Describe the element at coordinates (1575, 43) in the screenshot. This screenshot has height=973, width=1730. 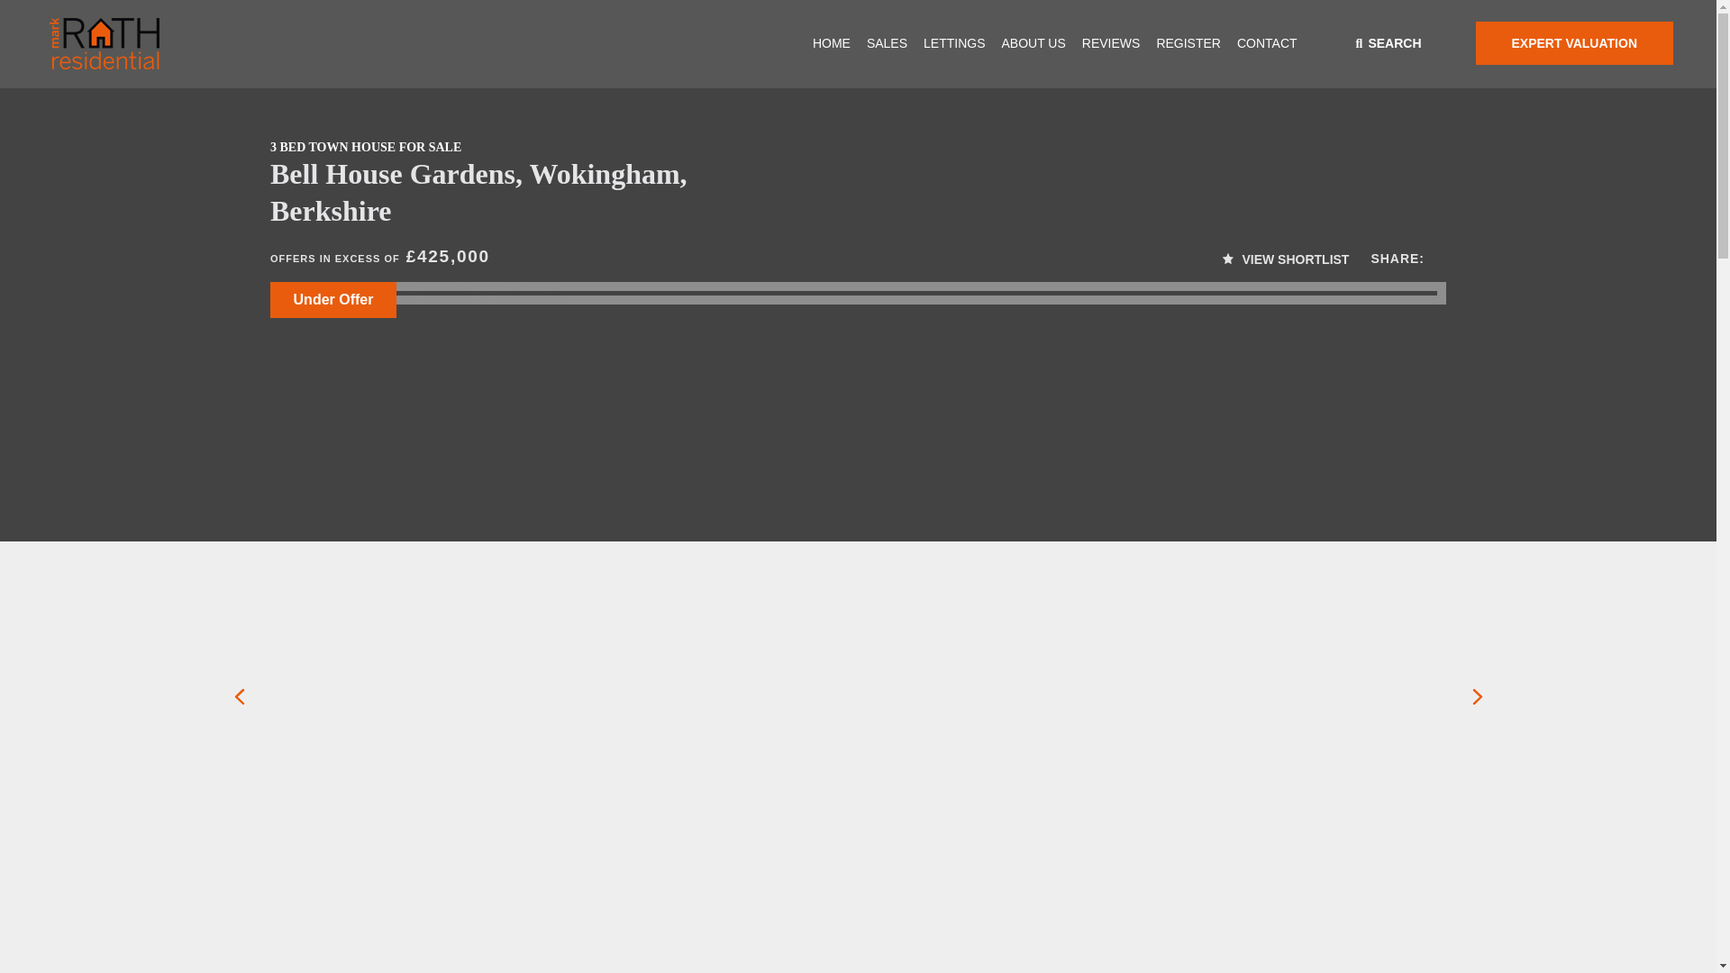
I see `EXPERT VALUATION` at that location.